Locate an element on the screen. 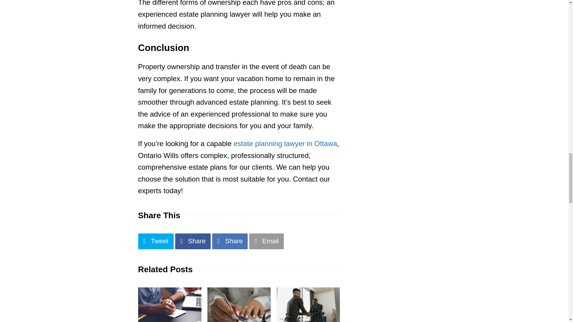  Things to Avoid Writing Down on Your Will At All Costs is located at coordinates (170, 305).